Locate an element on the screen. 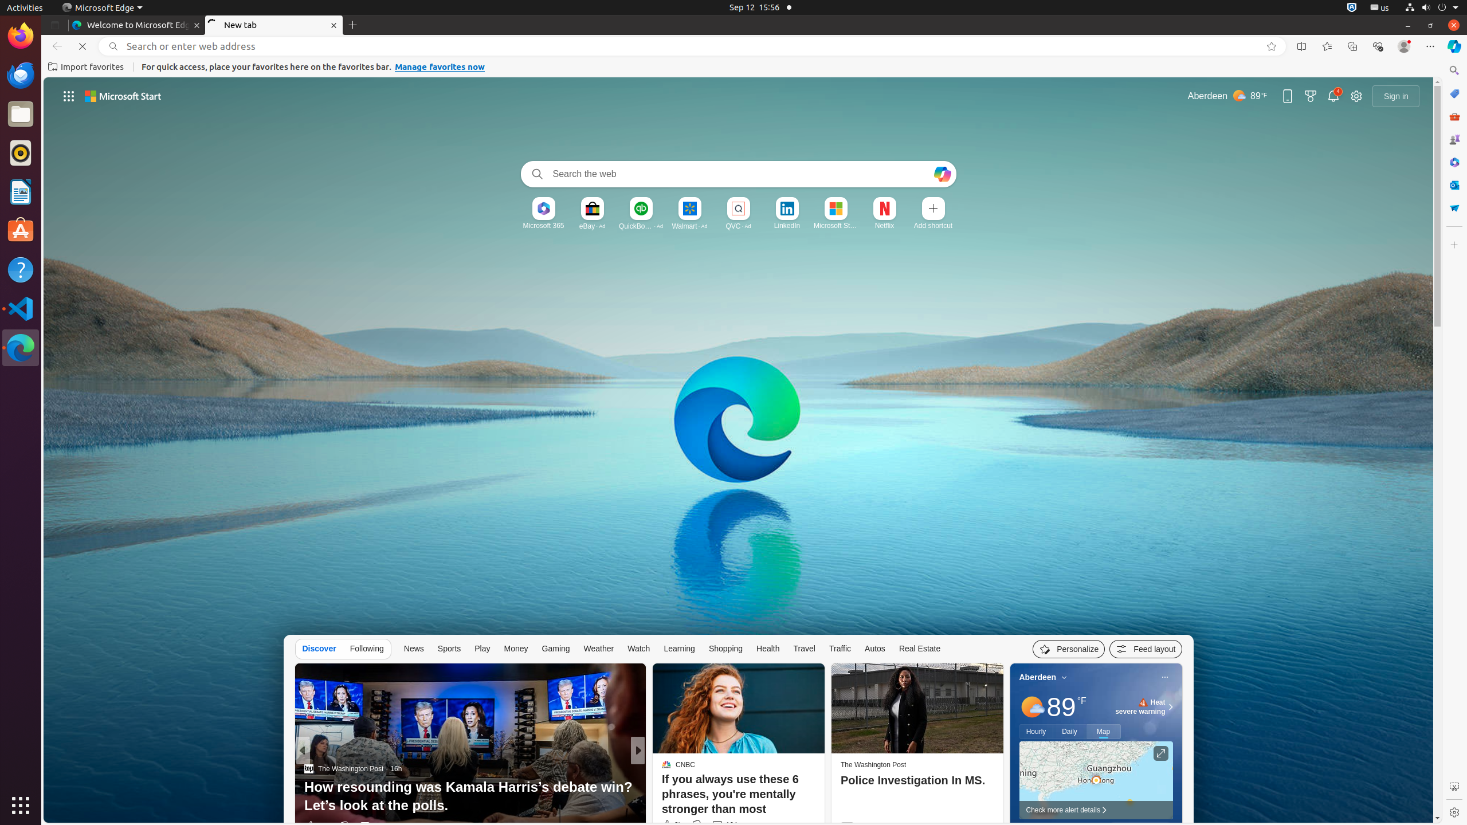 This screenshot has height=825, width=1467. Microsoft Shopping is located at coordinates (1454, 93).